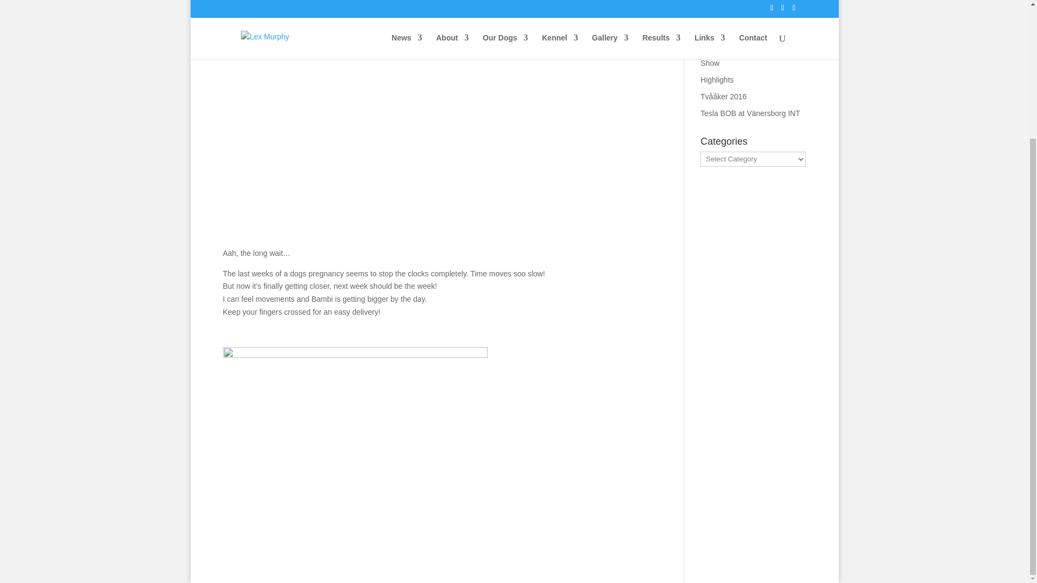  What do you see at coordinates (355, 436) in the screenshot?
I see `Bambi, day 60` at bounding box center [355, 436].